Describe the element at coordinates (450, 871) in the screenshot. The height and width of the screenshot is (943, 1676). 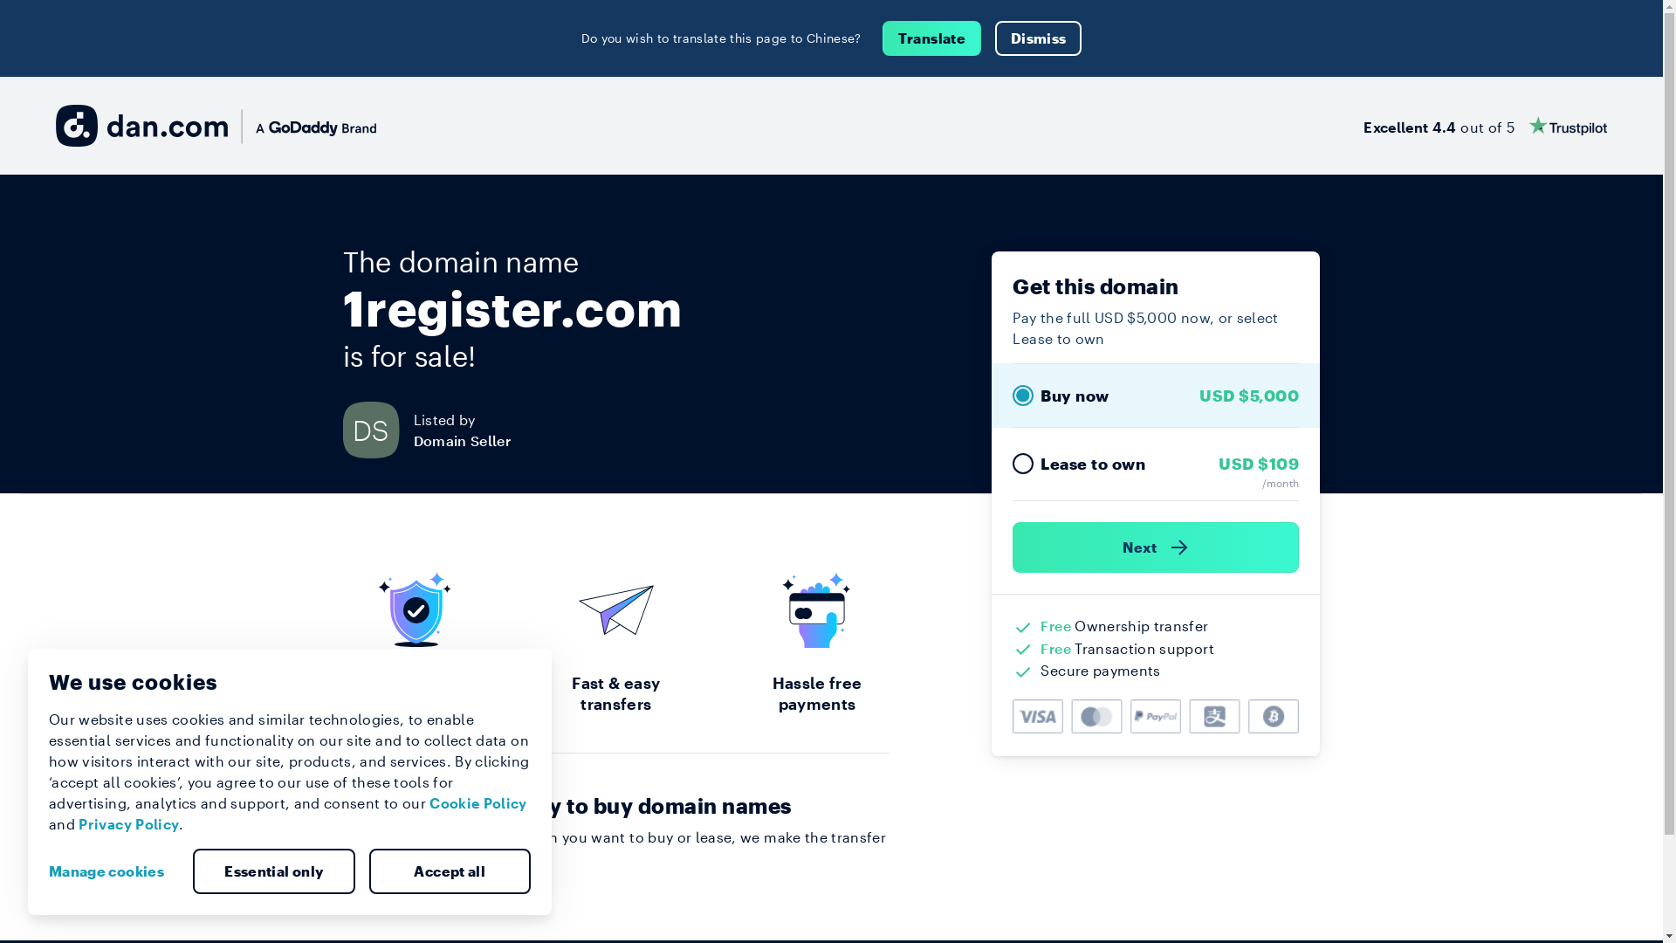
I see `Accept all` at that location.